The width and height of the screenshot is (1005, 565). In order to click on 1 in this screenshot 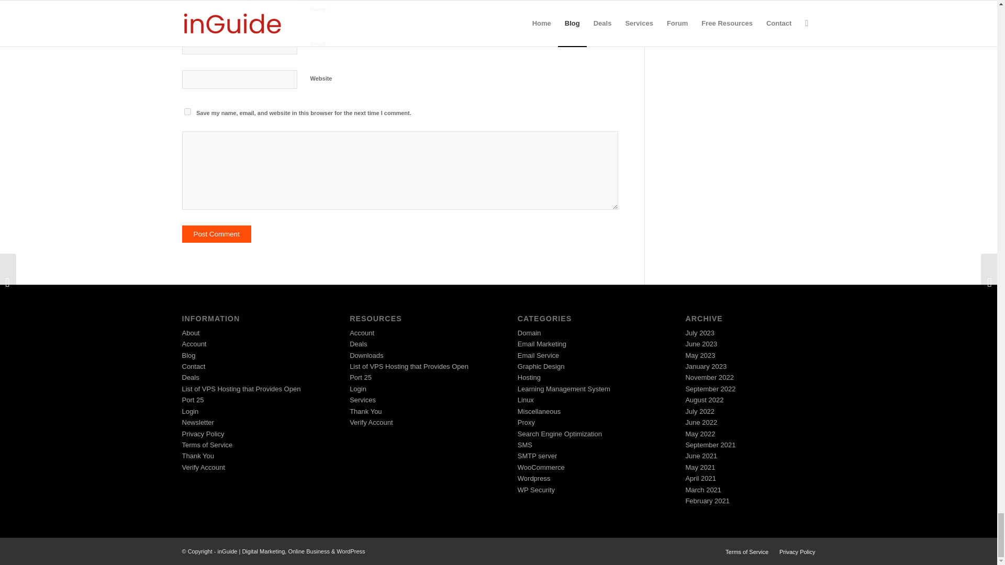, I will do `click(315, 135)`.